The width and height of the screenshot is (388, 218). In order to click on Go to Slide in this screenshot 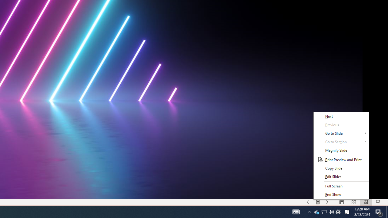, I will do `click(308, 202)`.